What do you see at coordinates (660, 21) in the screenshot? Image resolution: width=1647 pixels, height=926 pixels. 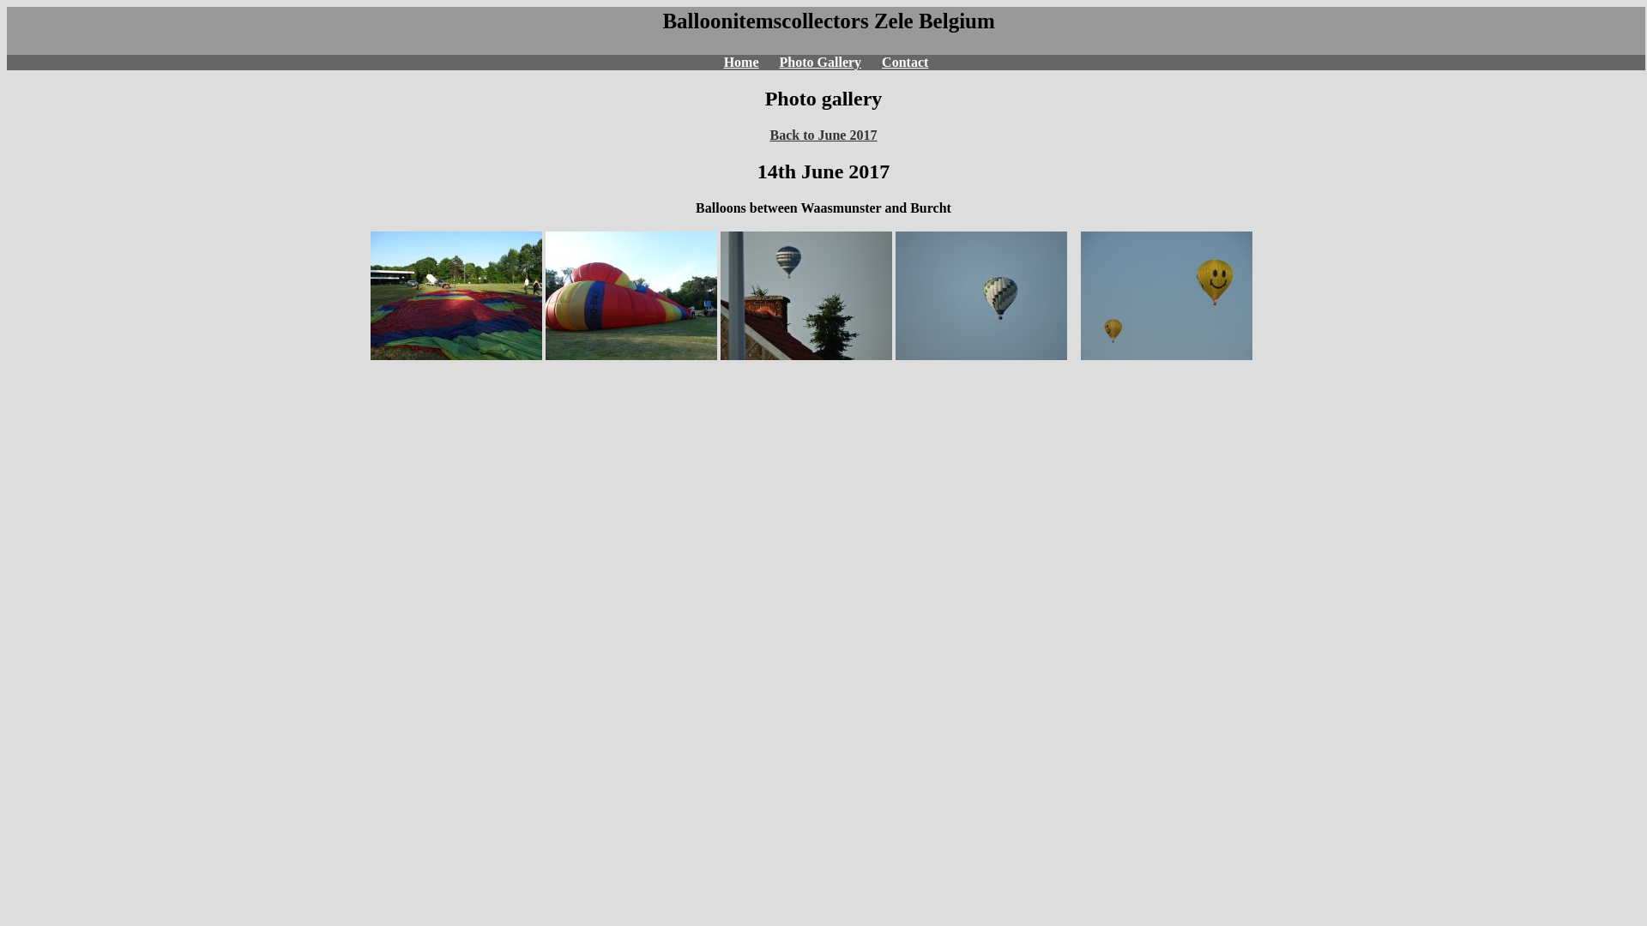 I see ` ` at bounding box center [660, 21].